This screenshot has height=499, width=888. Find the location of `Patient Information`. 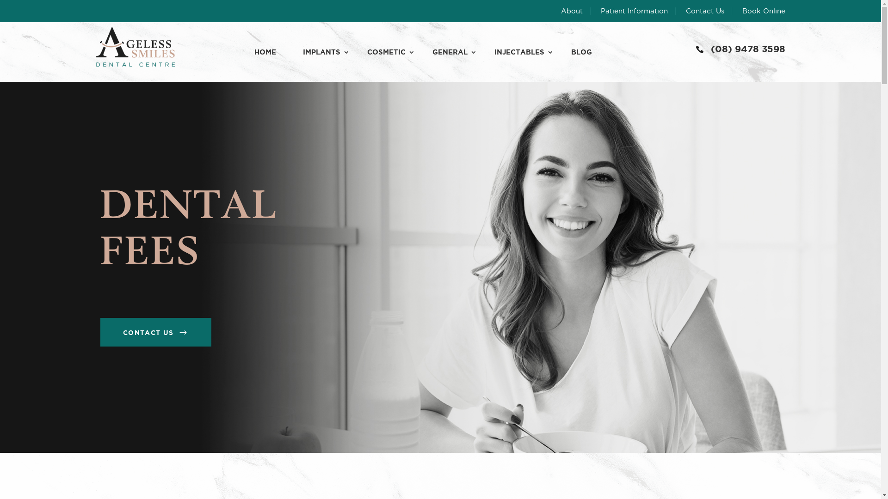

Patient Information is located at coordinates (638, 12).